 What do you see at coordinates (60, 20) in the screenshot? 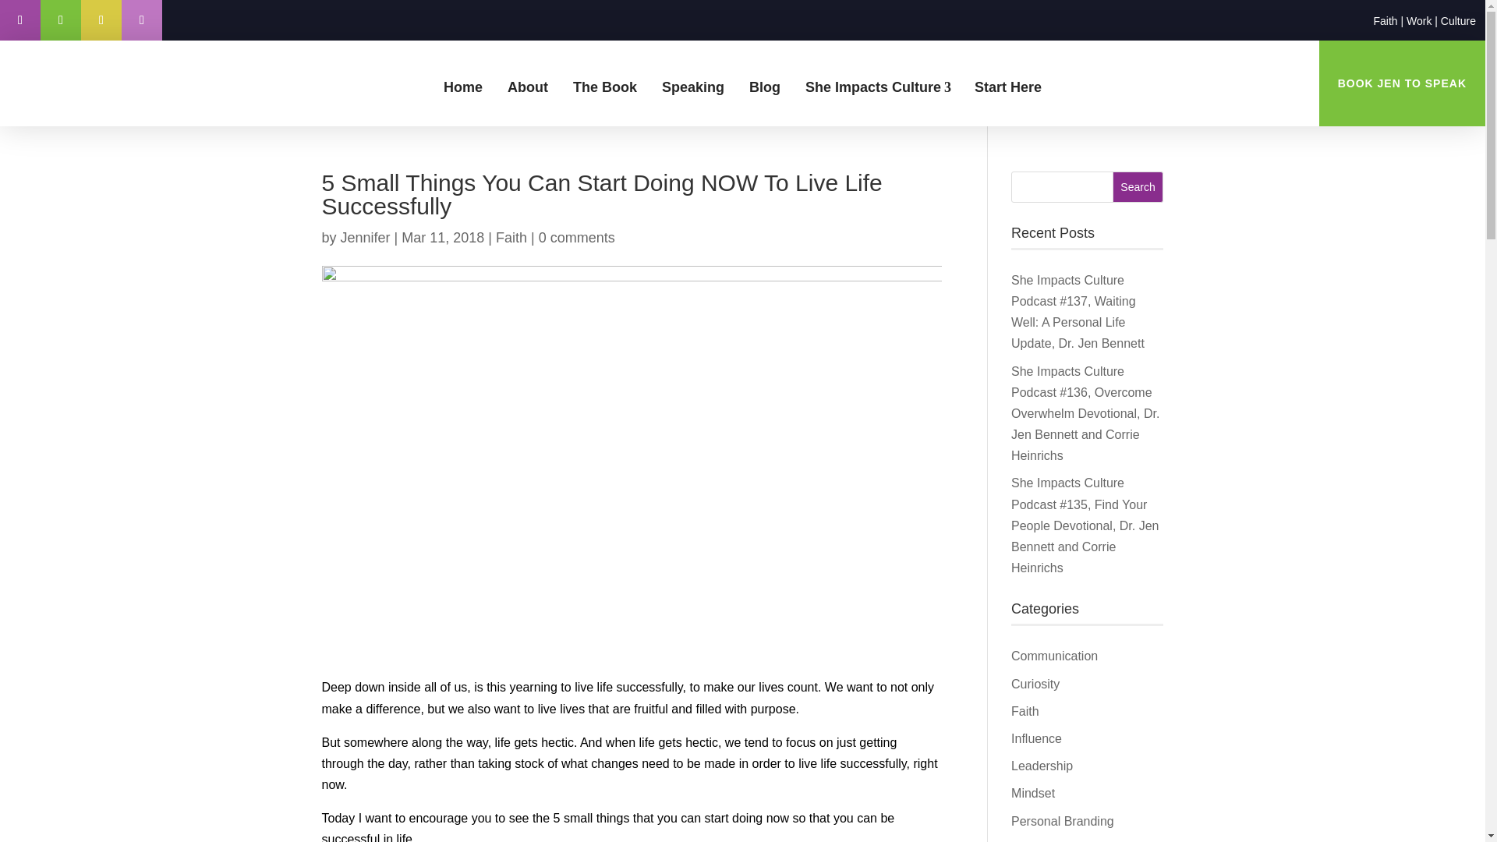
I see `Follow on X` at bounding box center [60, 20].